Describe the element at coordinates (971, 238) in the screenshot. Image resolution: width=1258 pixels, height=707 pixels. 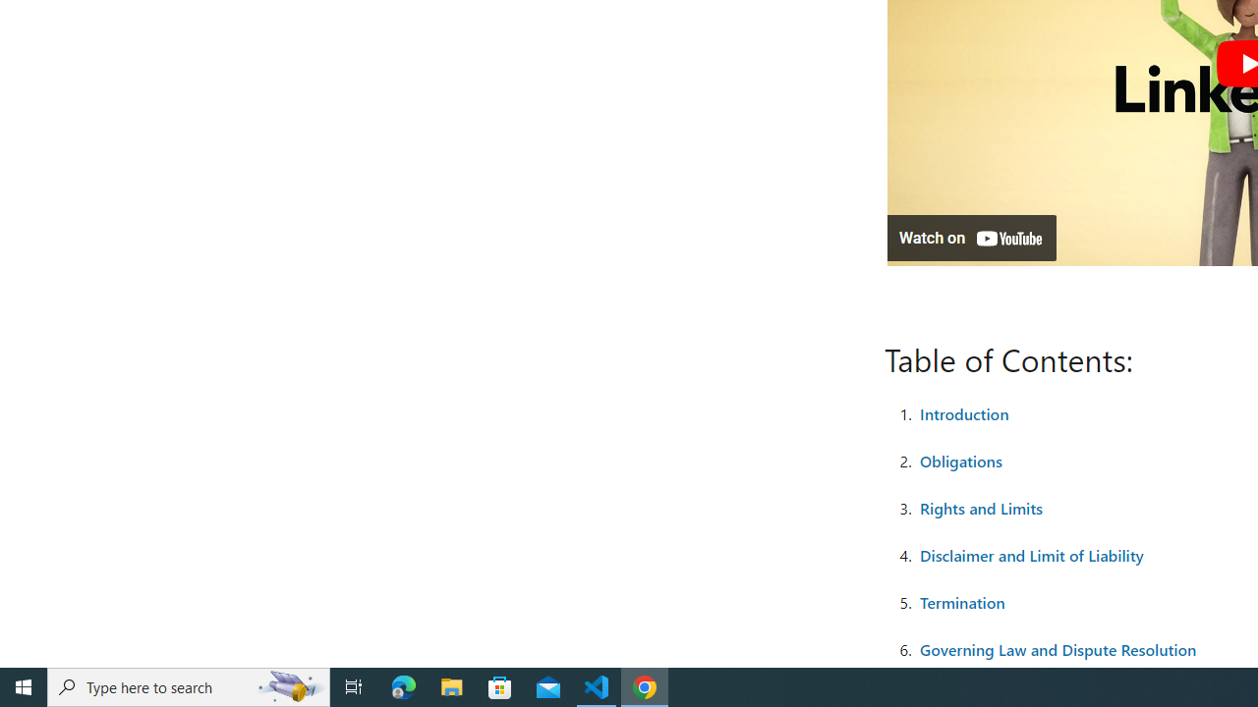
I see `Watch on YouTube` at that location.